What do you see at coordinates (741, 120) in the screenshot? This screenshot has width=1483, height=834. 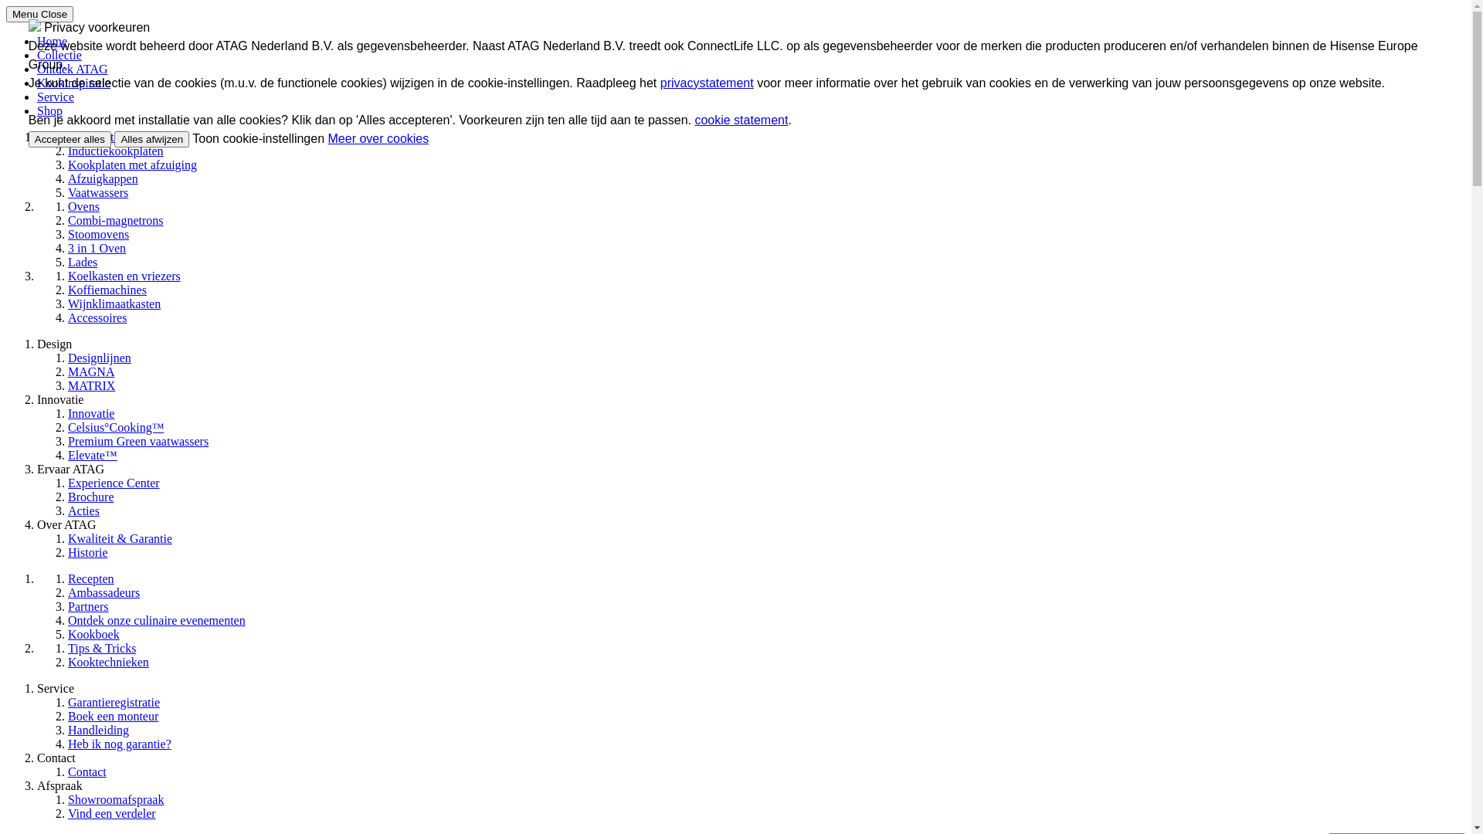 I see `cookie statement` at bounding box center [741, 120].